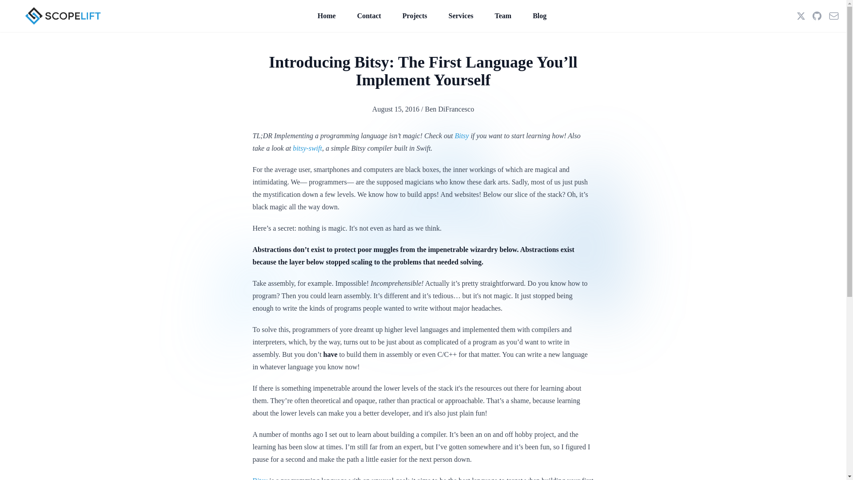  Describe the element at coordinates (461, 136) in the screenshot. I see `Bitsy` at that location.